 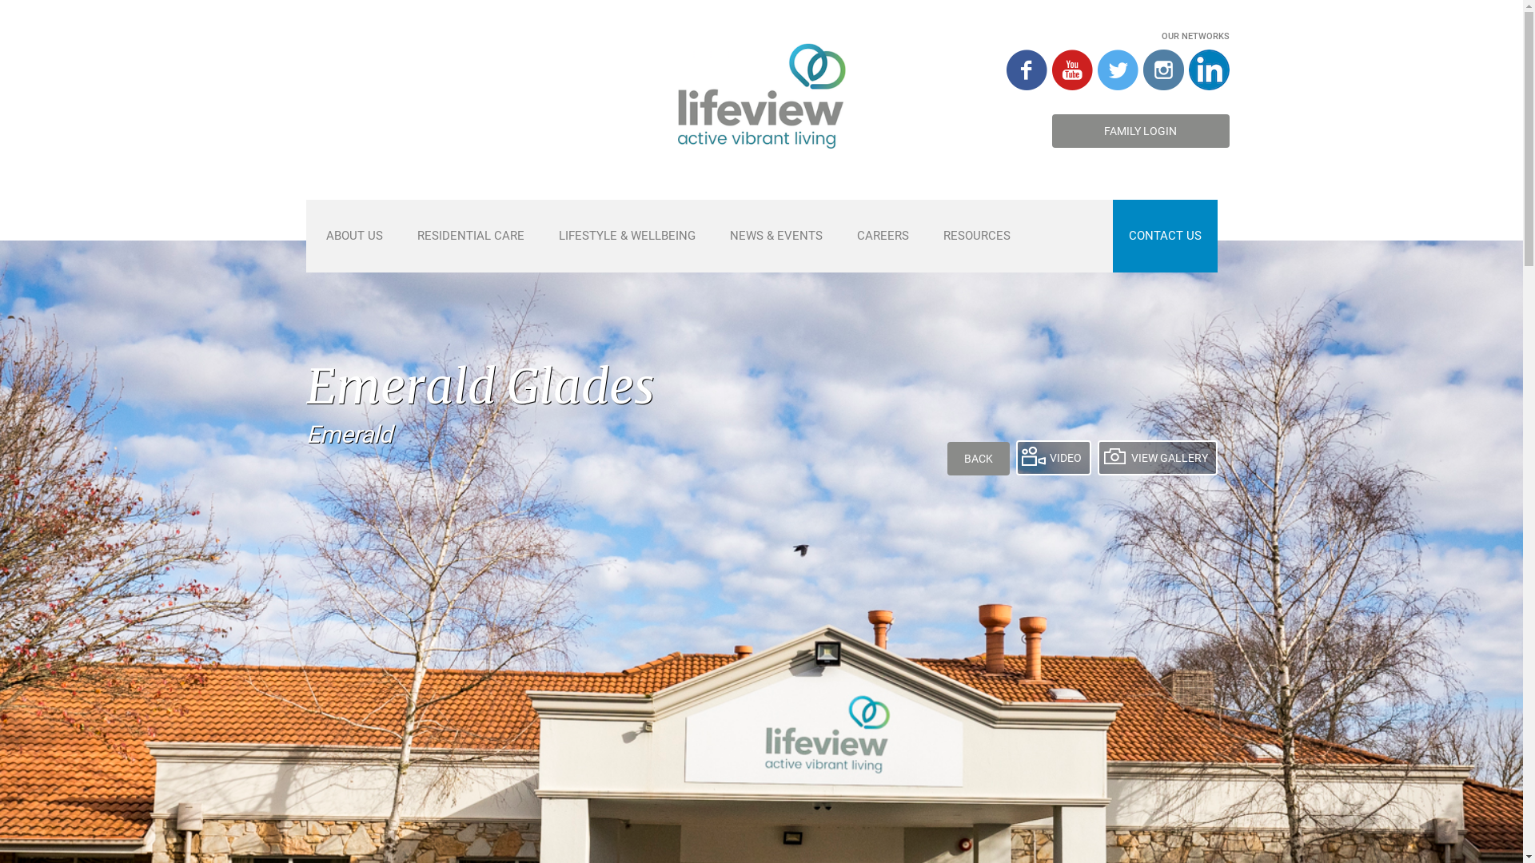 I want to click on RESOURCES, so click(x=976, y=236).